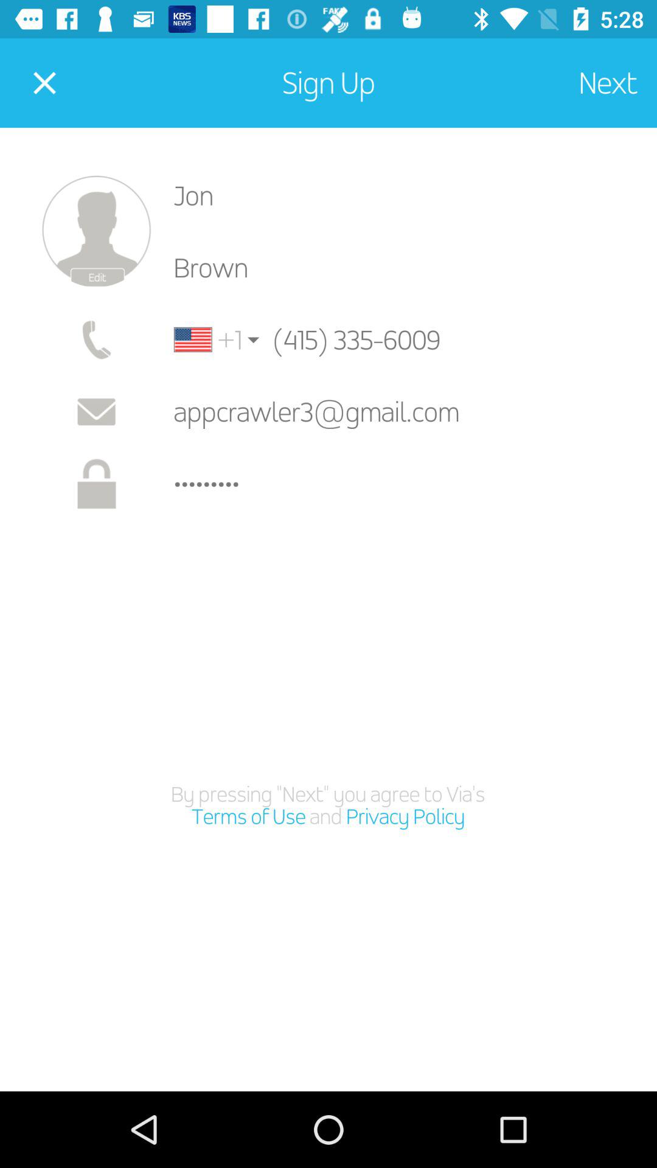 The width and height of the screenshot is (657, 1168). Describe the element at coordinates (405, 268) in the screenshot. I see `press item below jon icon` at that location.